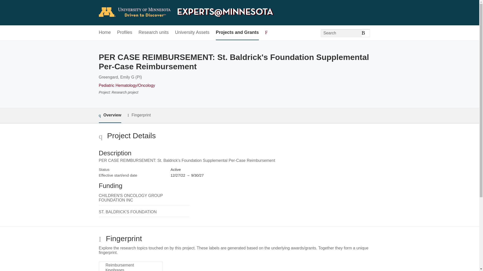 The width and height of the screenshot is (483, 271). I want to click on Fingerprint, so click(139, 115).